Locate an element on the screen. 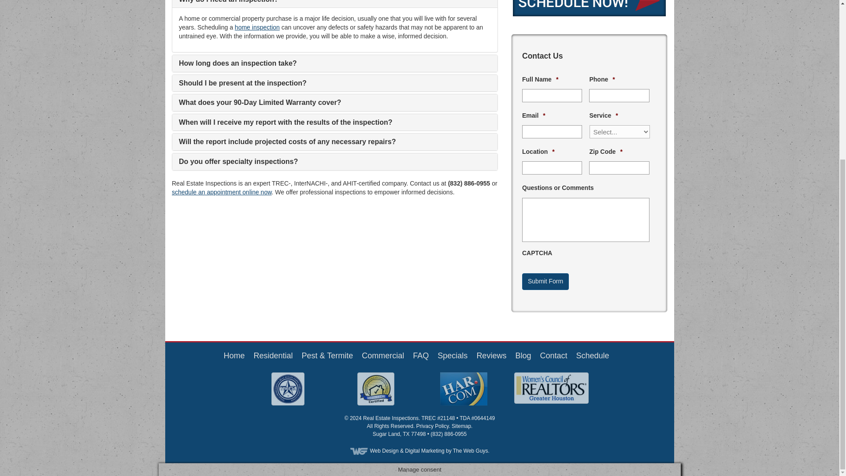 The height and width of the screenshot is (476, 846). Home Inspection is located at coordinates (273, 355).